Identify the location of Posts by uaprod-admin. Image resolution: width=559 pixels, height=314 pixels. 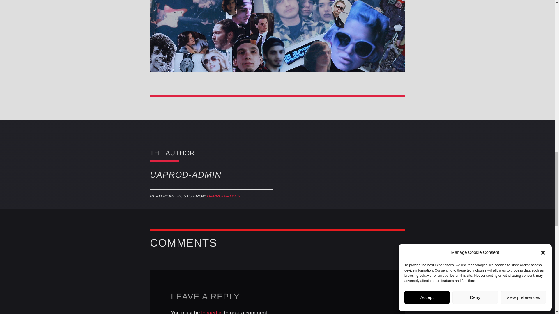
(224, 196).